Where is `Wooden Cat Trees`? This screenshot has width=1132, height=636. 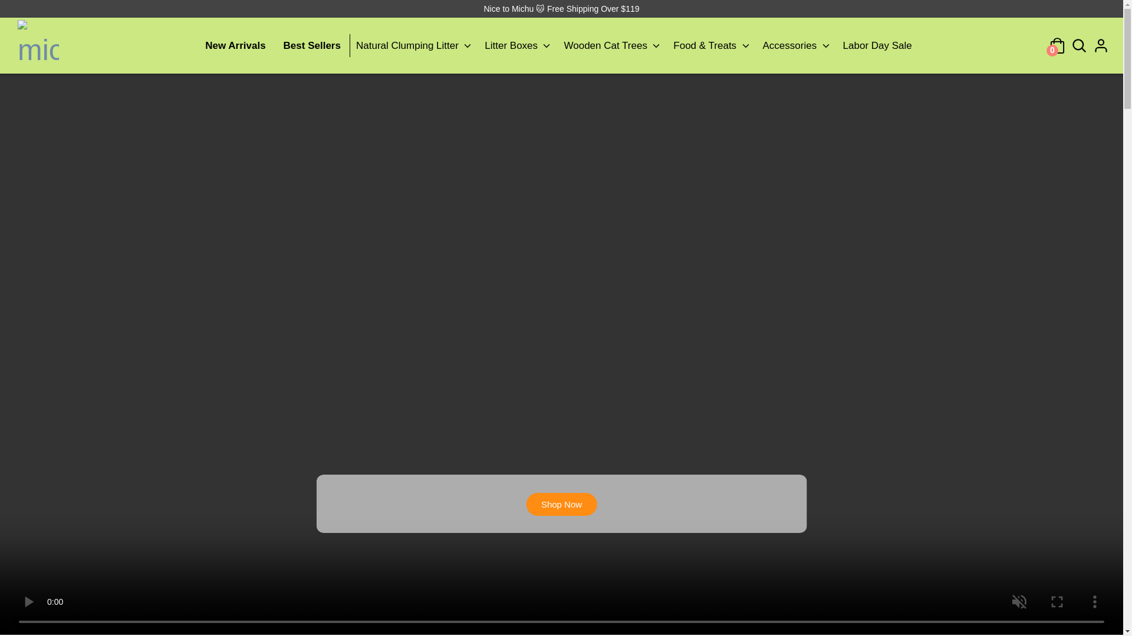
Wooden Cat Trees is located at coordinates (613, 46).